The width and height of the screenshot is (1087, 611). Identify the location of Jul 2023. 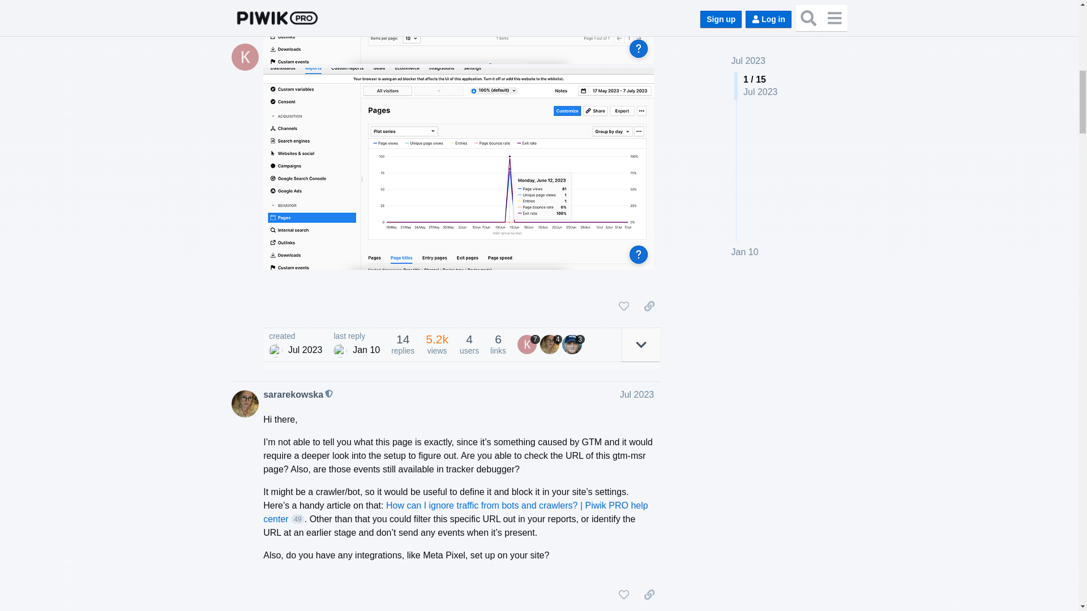
(636, 395).